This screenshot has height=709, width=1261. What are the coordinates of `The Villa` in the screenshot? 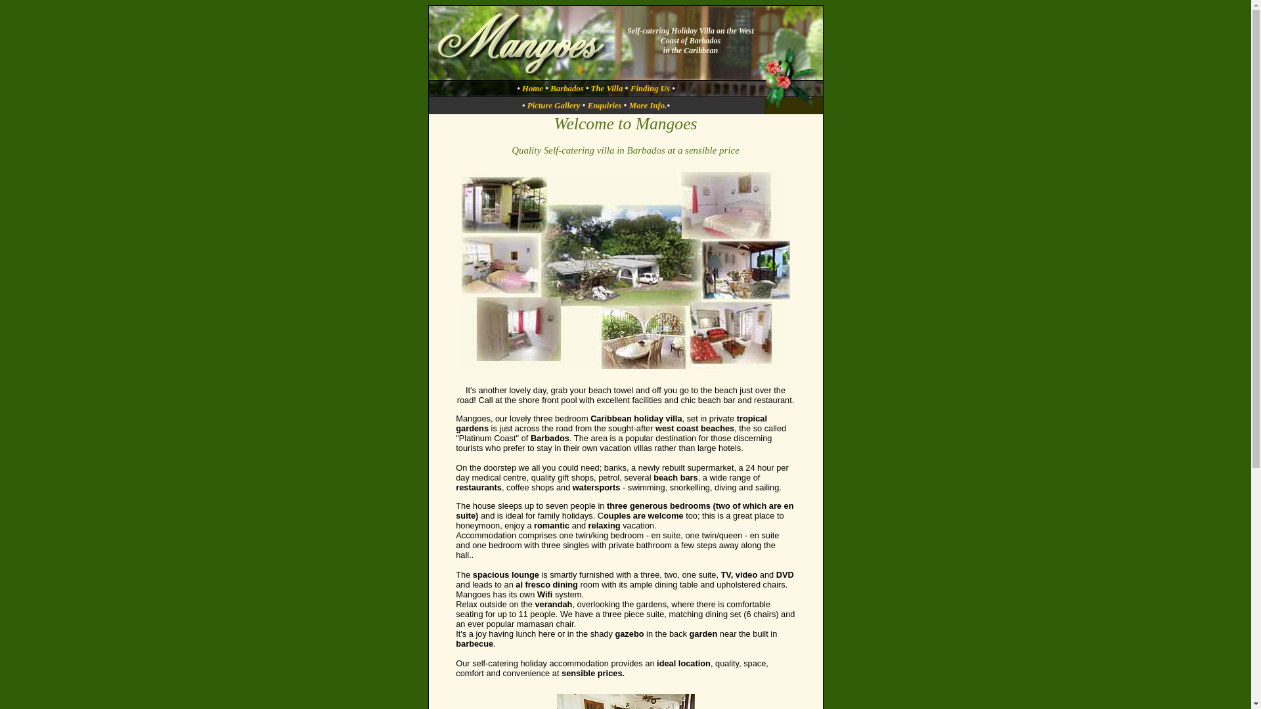 It's located at (606, 88).